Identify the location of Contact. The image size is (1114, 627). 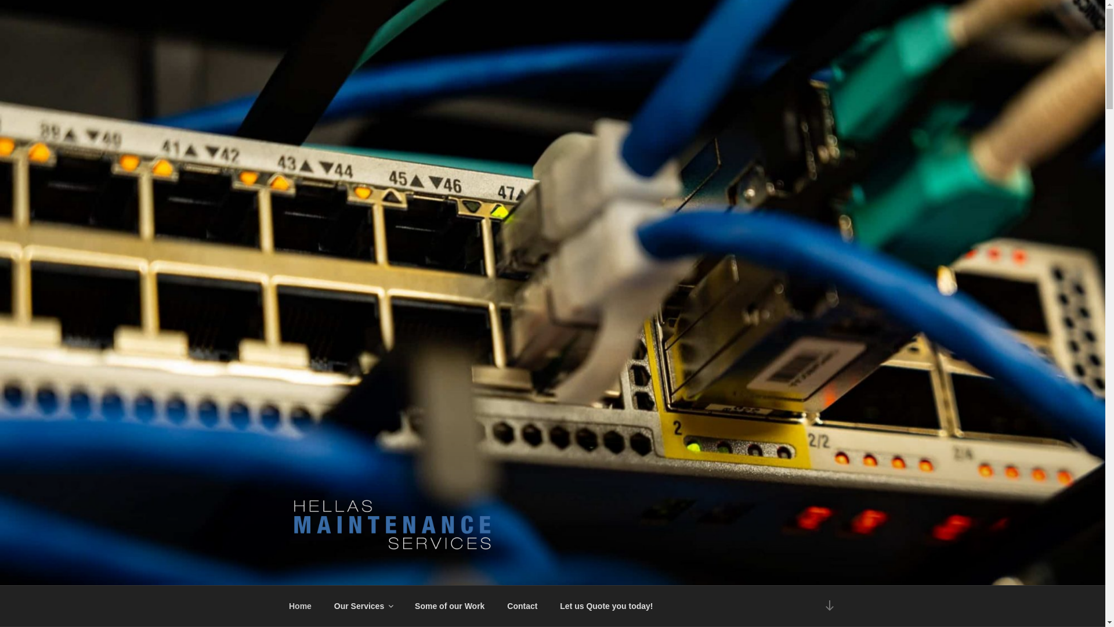
(522, 606).